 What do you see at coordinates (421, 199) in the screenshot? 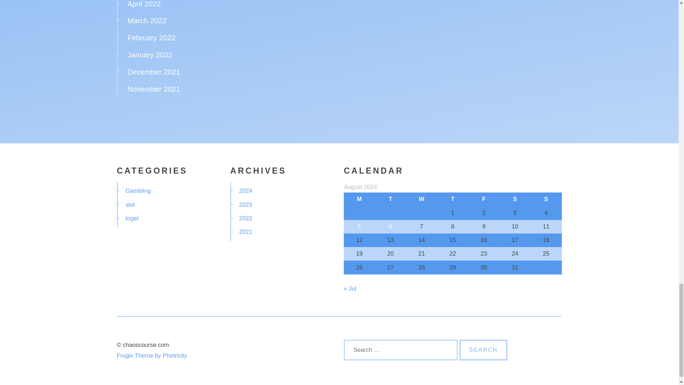
I see `Wednesday` at bounding box center [421, 199].